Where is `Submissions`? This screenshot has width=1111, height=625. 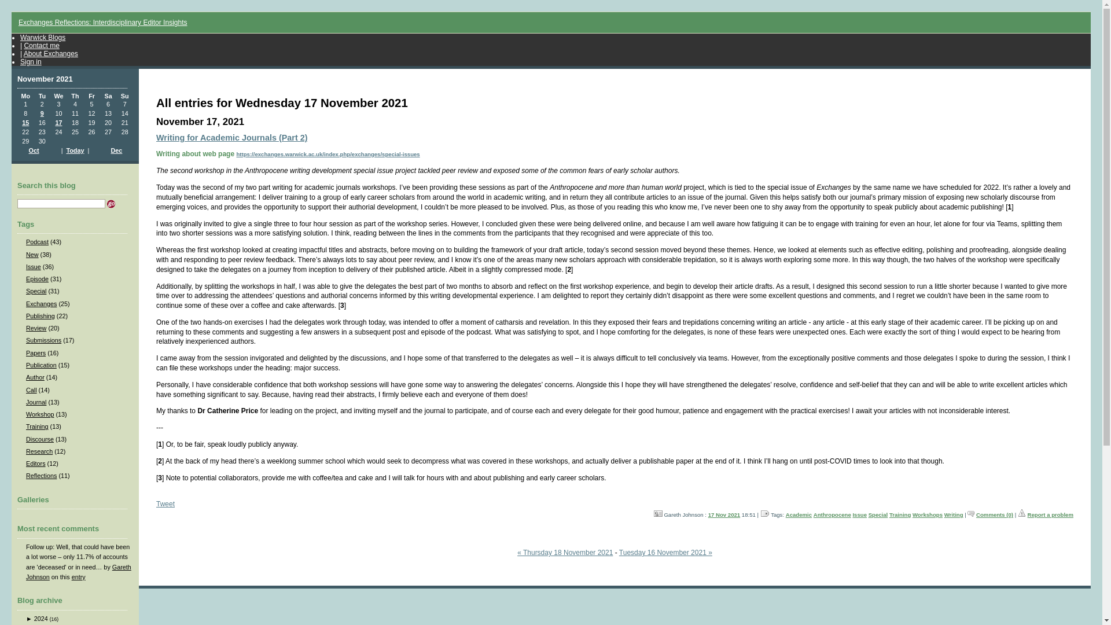
Submissions is located at coordinates (43, 340).